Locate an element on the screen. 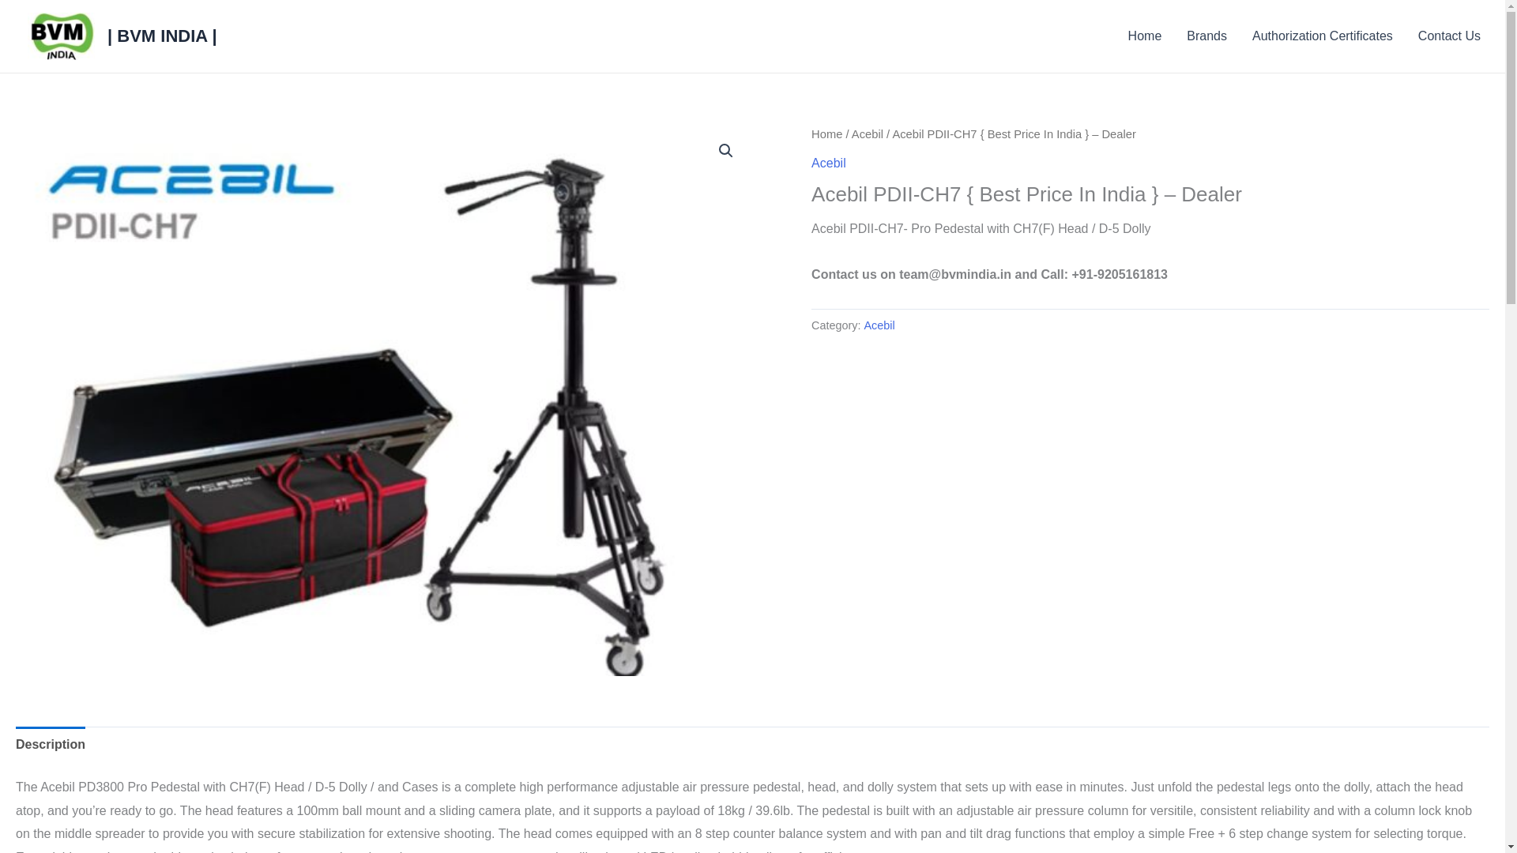  Contact Us is located at coordinates (1449, 36).